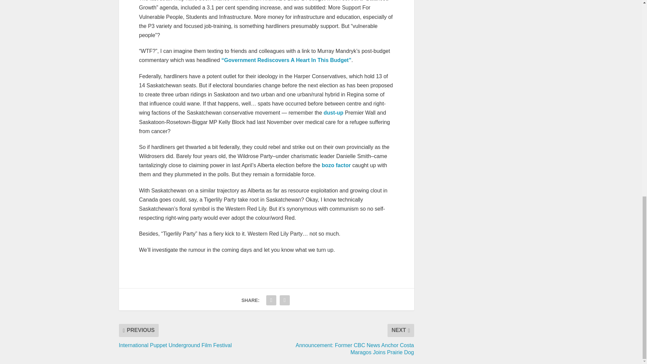 The width and height of the screenshot is (647, 364). What do you see at coordinates (336, 165) in the screenshot?
I see `bozo factor` at bounding box center [336, 165].